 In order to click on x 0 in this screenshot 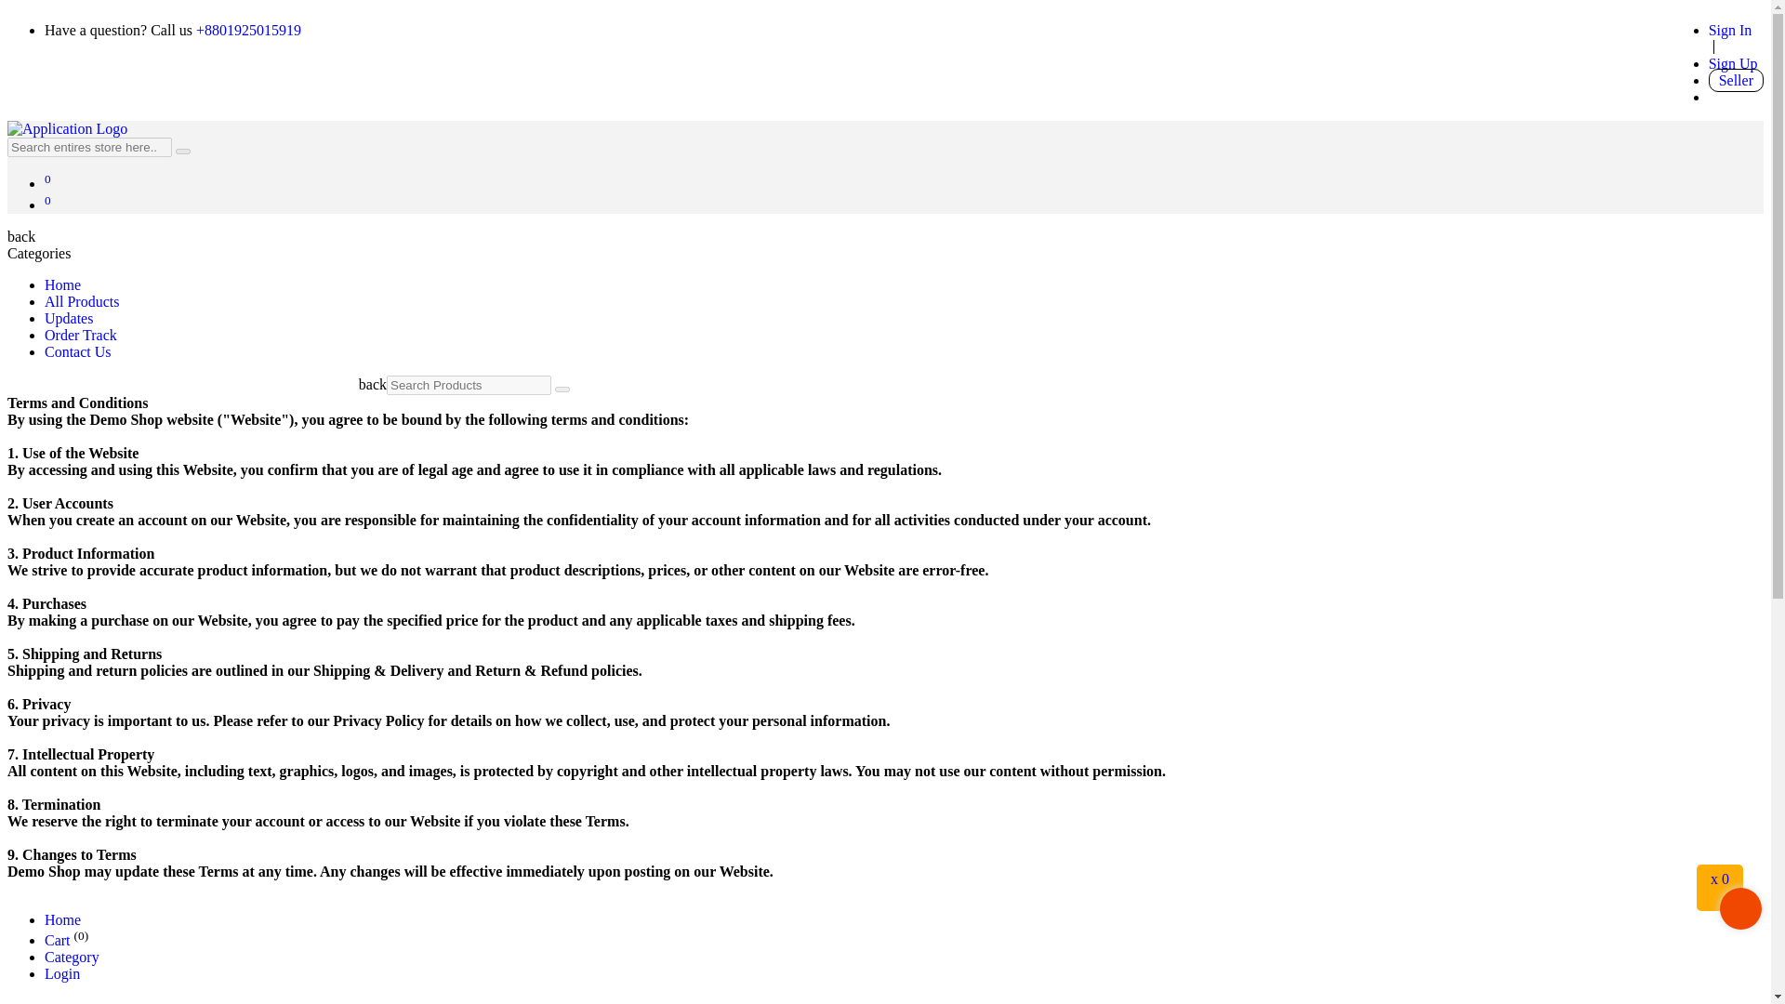, I will do `click(1720, 875)`.